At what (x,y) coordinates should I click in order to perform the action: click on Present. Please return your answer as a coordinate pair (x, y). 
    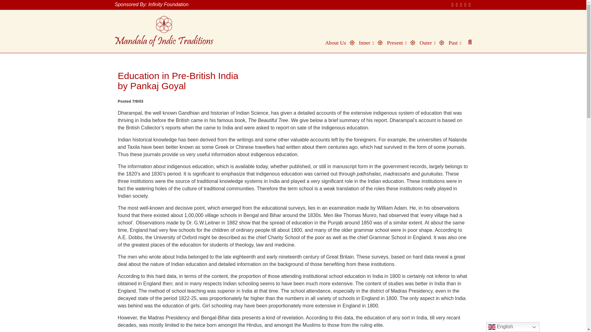
    Looking at the image, I should click on (394, 42).